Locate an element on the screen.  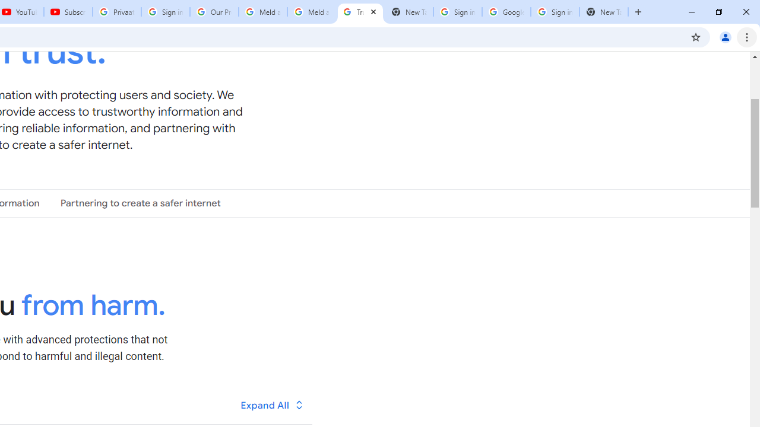
Google Cybersecurity Innovations - Google Safety Center is located at coordinates (506, 12).